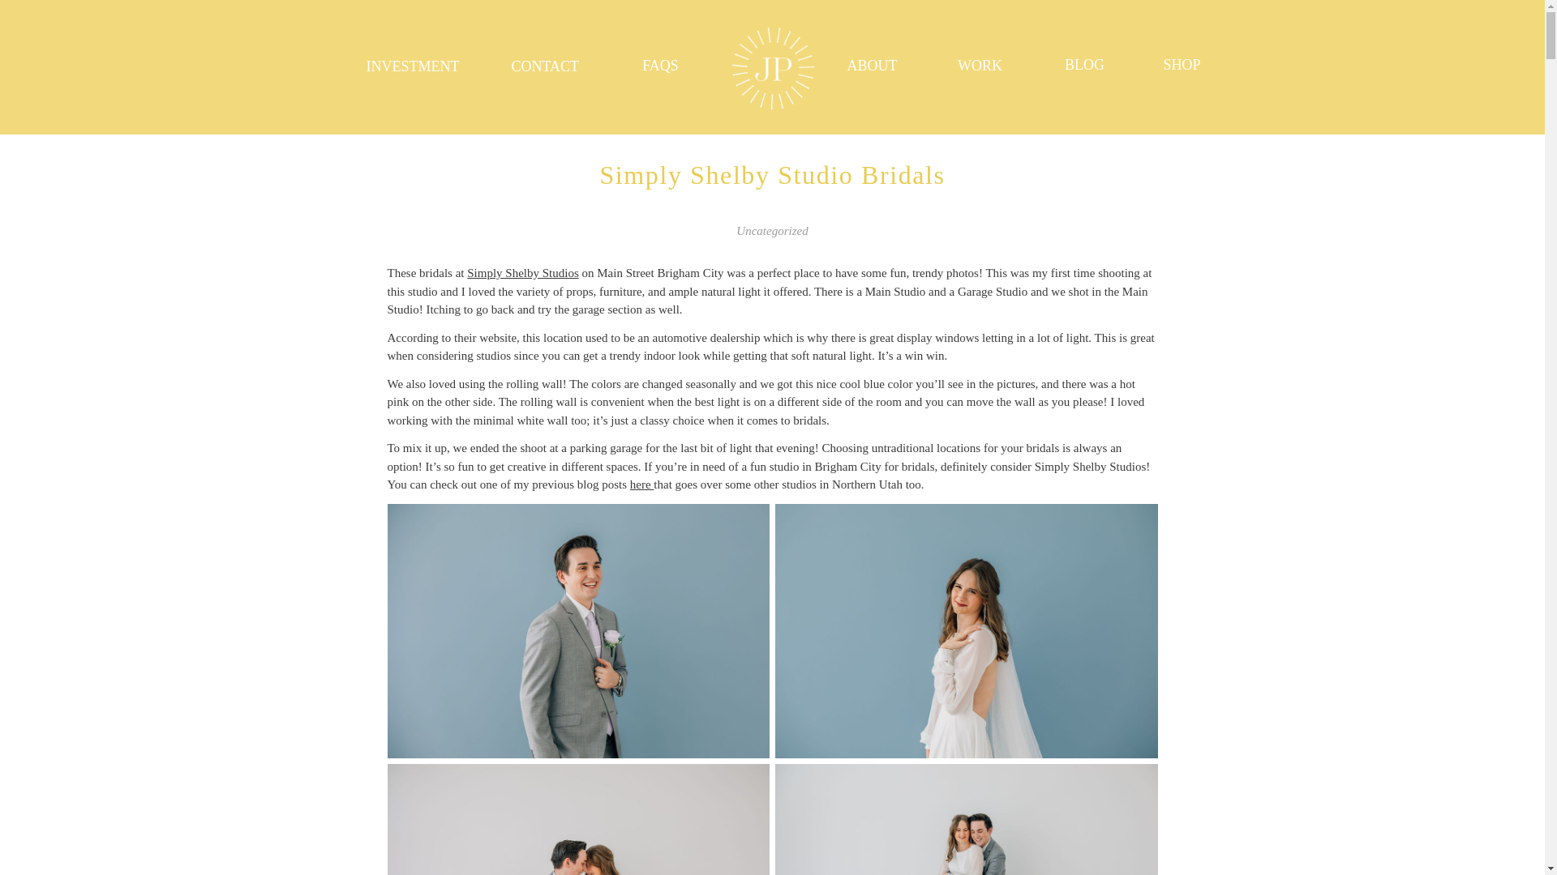 This screenshot has height=875, width=1557. I want to click on INVESTMENT, so click(413, 69).